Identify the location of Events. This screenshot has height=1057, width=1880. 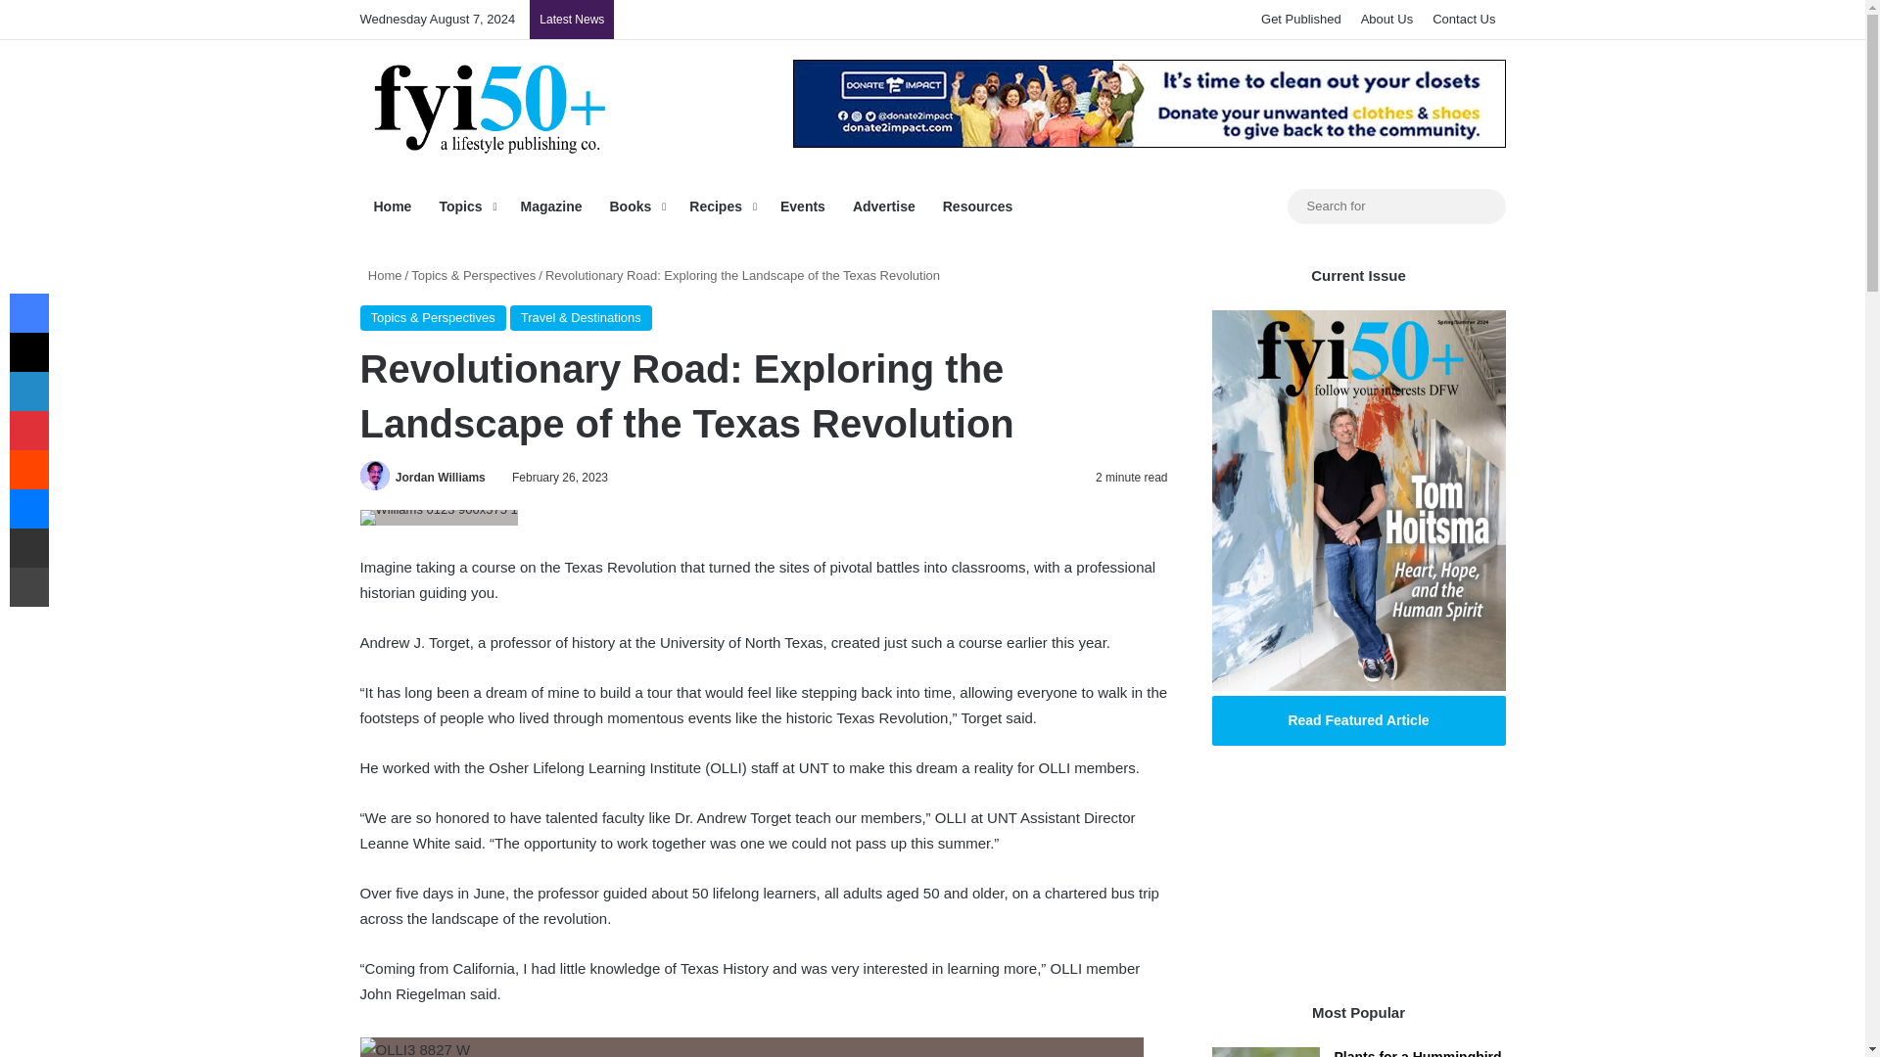
(803, 206).